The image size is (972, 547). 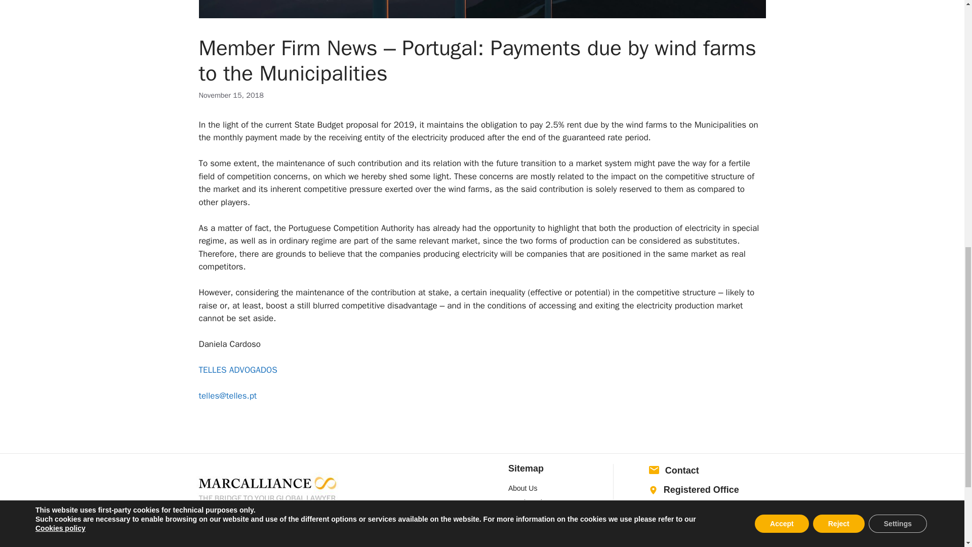 I want to click on Member Firms, so click(x=531, y=502).